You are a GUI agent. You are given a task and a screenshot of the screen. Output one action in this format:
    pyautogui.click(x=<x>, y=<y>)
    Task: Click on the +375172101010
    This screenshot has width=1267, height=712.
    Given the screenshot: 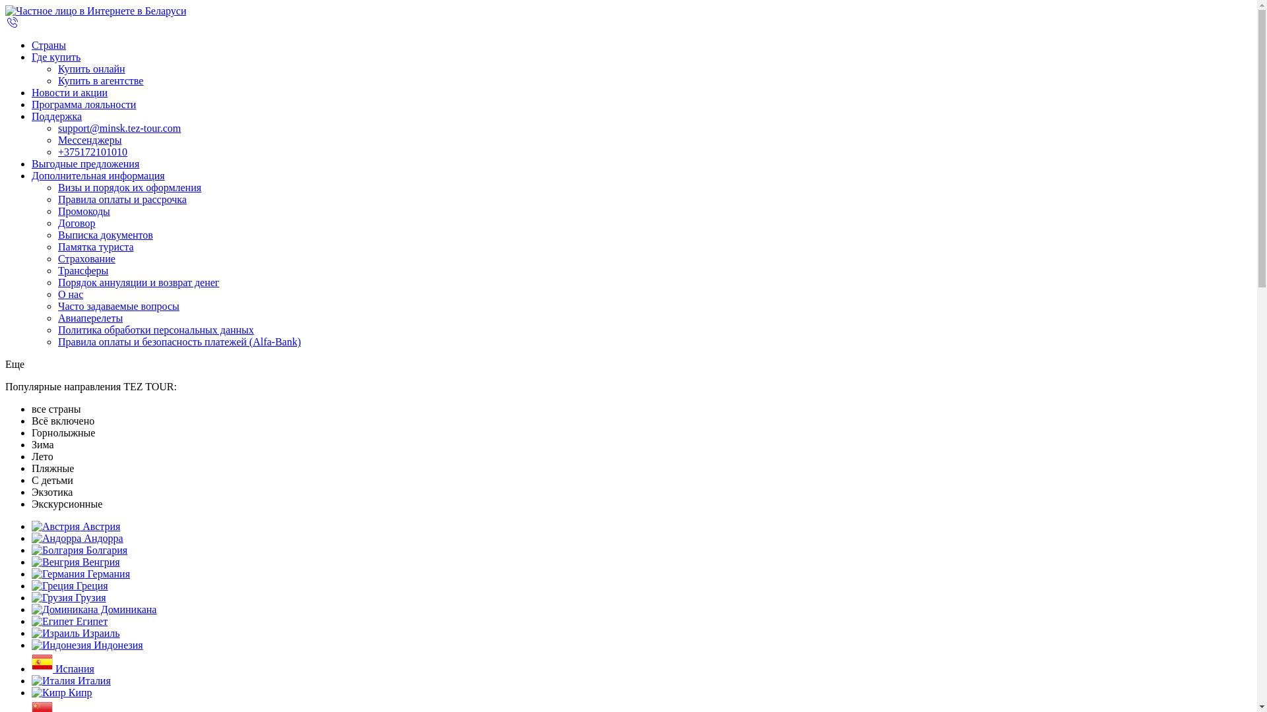 What is the action you would take?
    pyautogui.click(x=92, y=152)
    